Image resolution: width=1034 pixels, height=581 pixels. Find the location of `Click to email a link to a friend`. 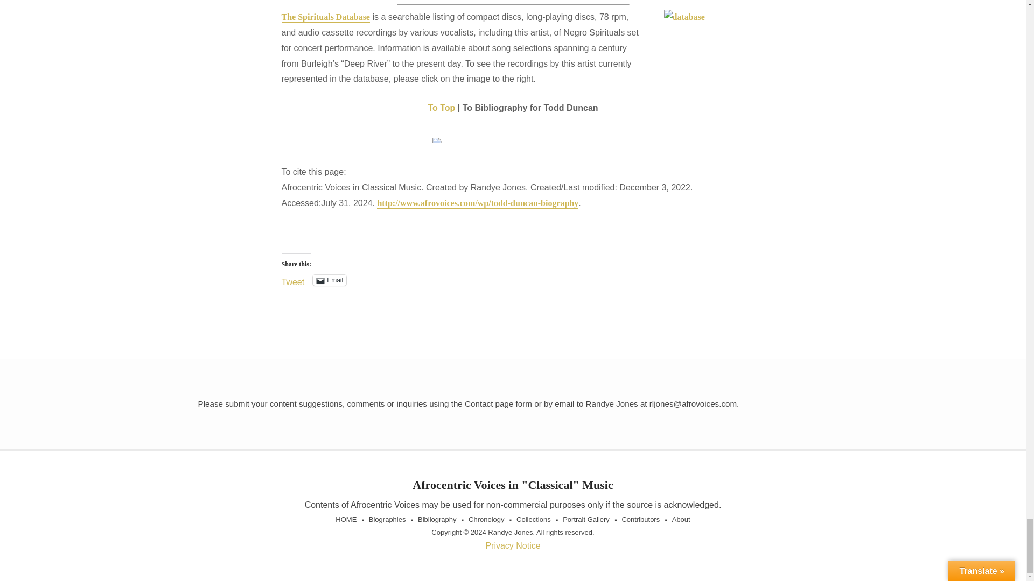

Click to email a link to a friend is located at coordinates (330, 280).